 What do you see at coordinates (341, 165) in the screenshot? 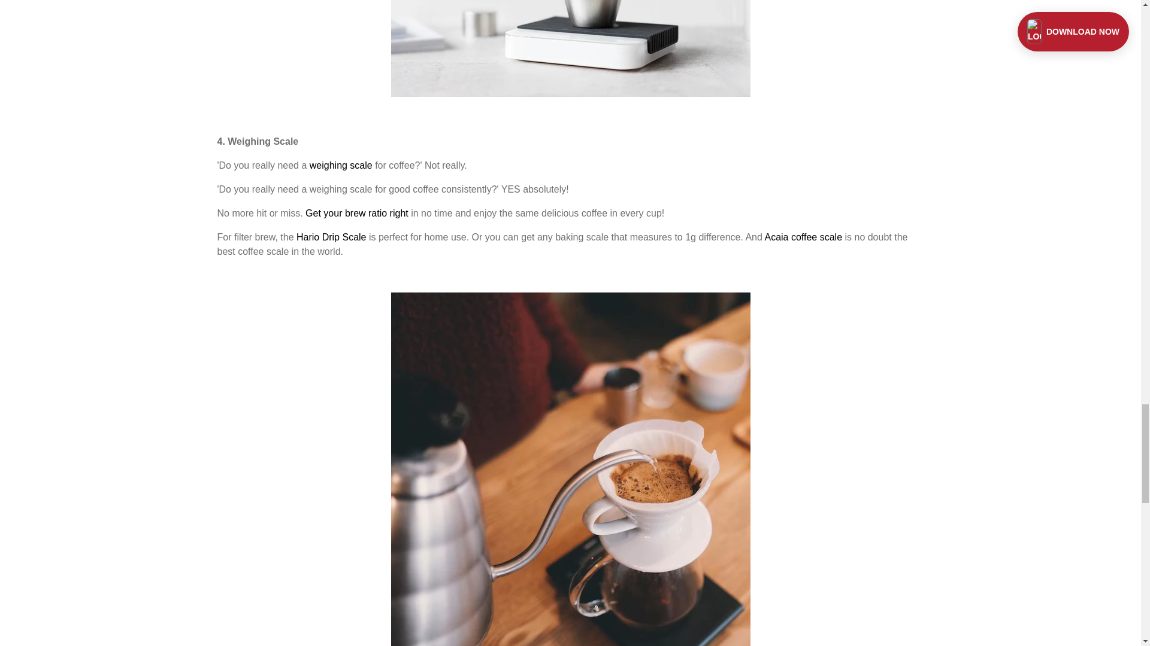
I see `coffee weighing scale` at bounding box center [341, 165].